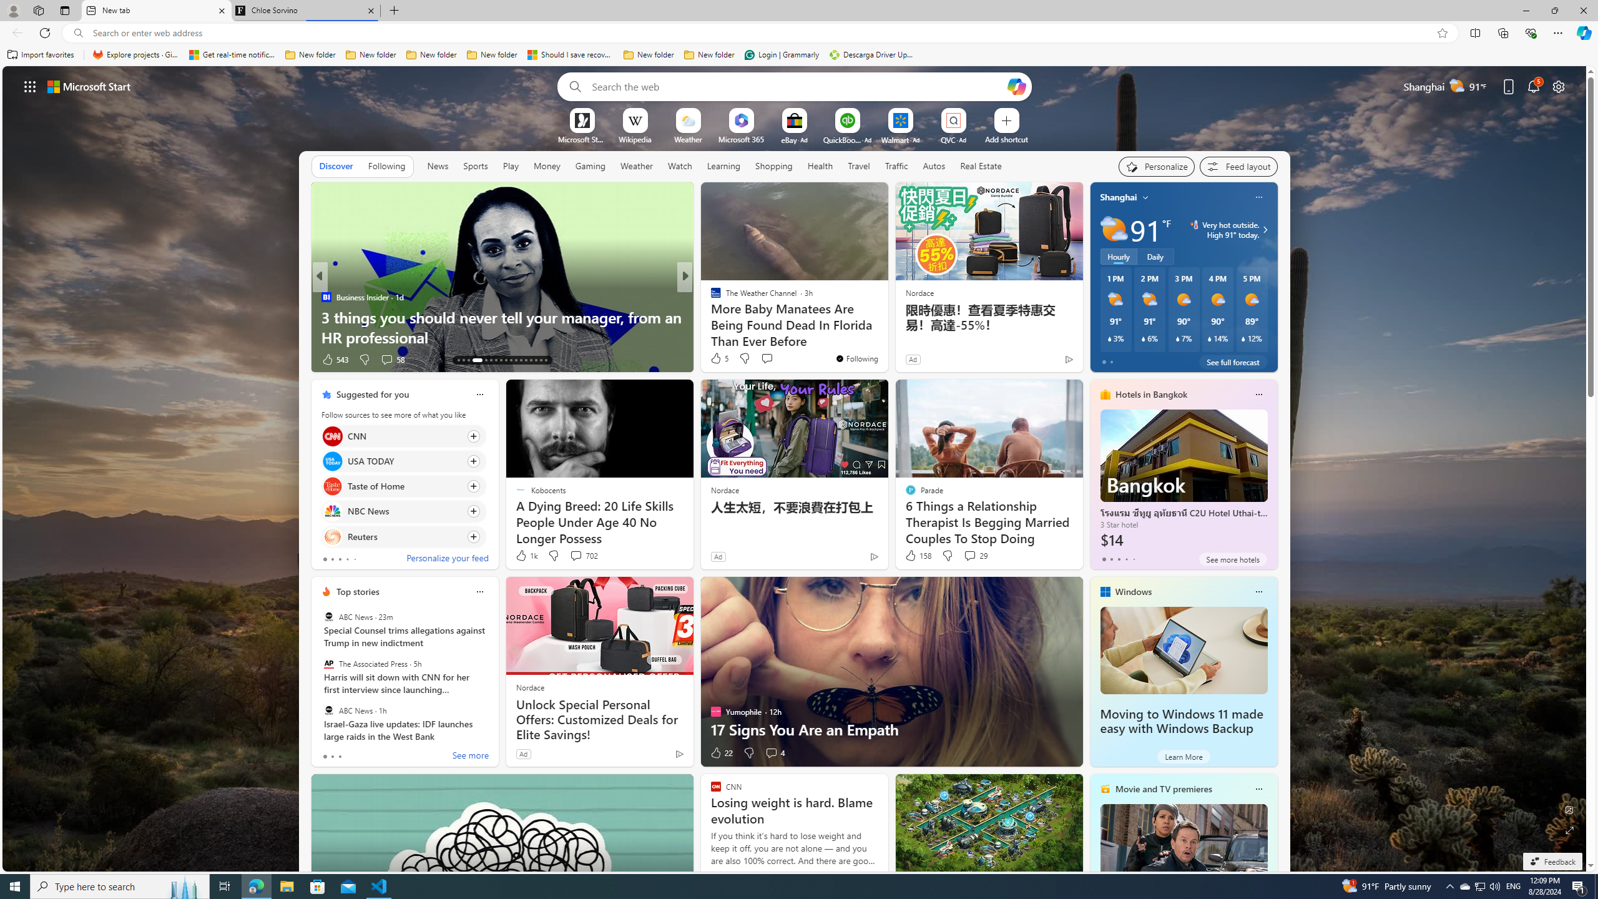 The width and height of the screenshot is (1598, 899). What do you see at coordinates (859, 165) in the screenshot?
I see `Travel` at bounding box center [859, 165].